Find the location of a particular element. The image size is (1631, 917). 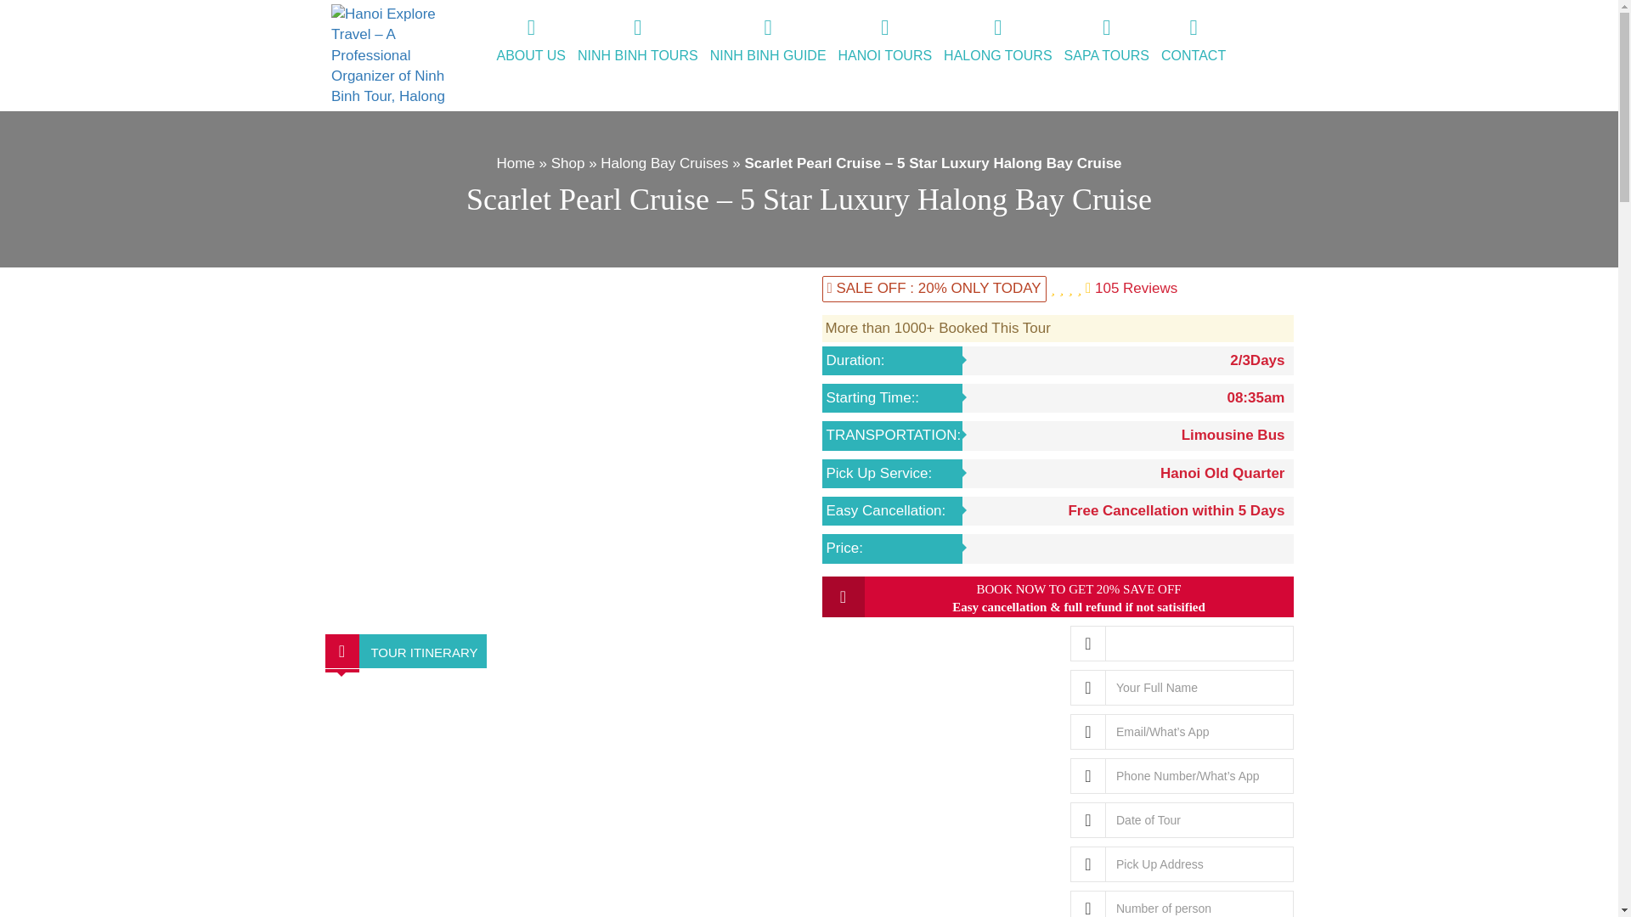

HALONG TOURS is located at coordinates (997, 42).